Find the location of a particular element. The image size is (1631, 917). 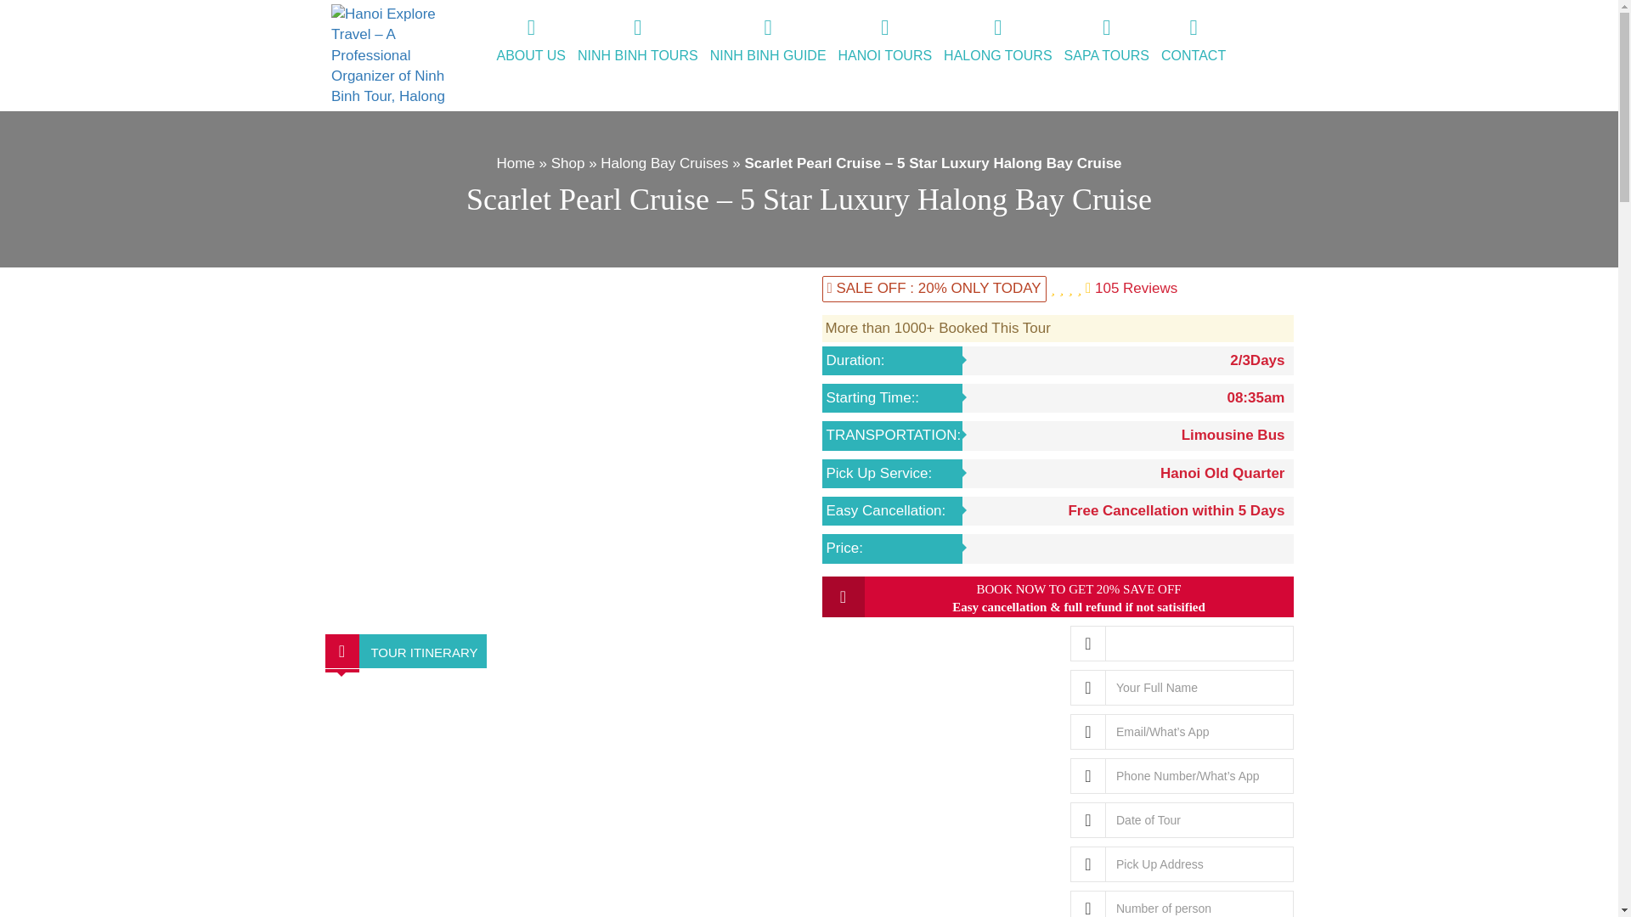

HALONG TOURS is located at coordinates (997, 42).